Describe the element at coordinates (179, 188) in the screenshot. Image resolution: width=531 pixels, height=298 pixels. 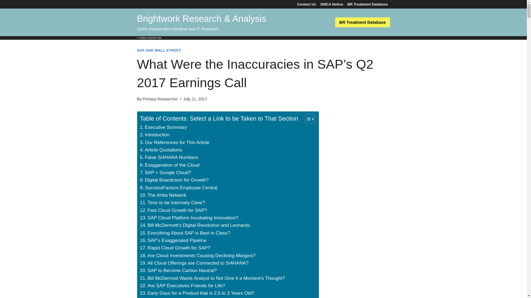
I see `SuccessFactors Employee Central` at that location.